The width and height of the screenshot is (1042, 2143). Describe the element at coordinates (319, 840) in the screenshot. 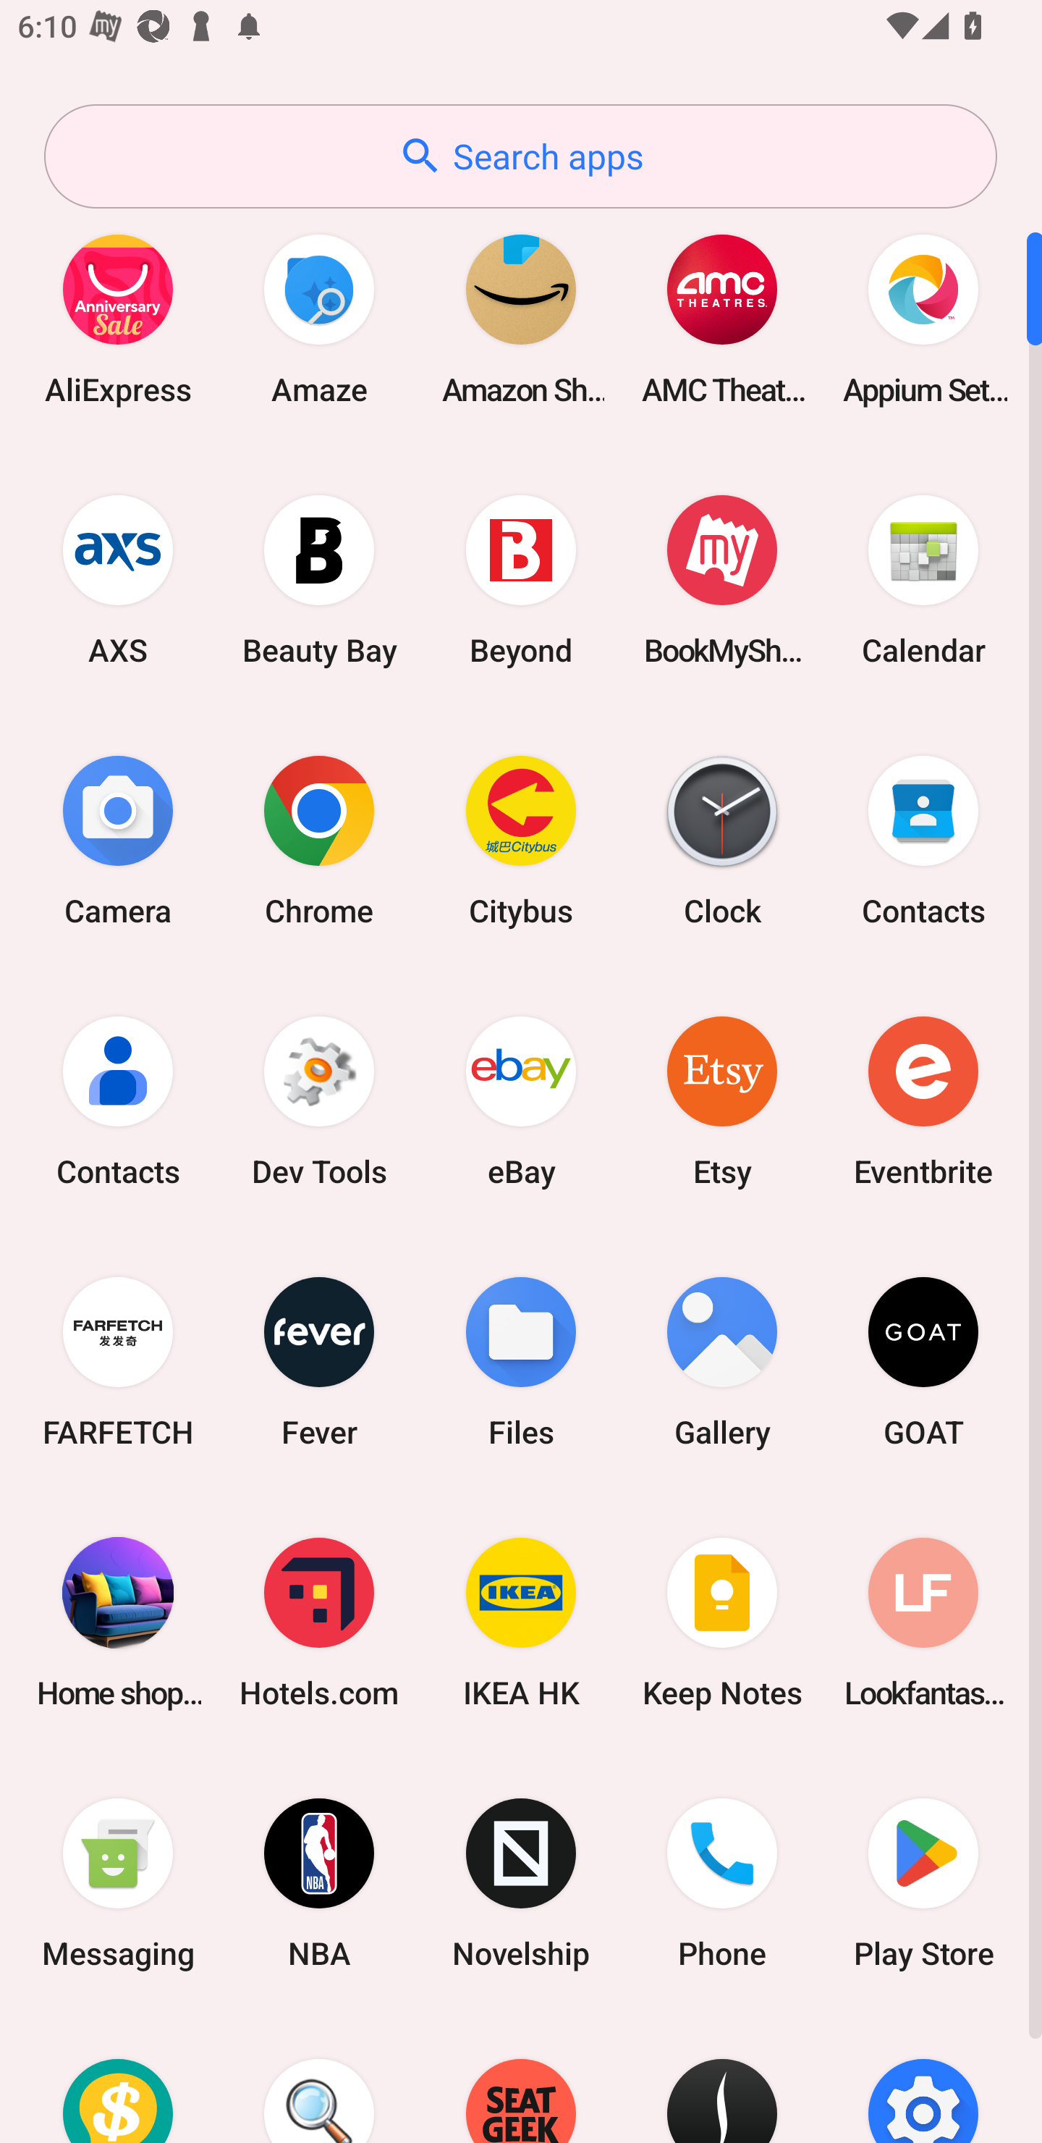

I see `Chrome` at that location.